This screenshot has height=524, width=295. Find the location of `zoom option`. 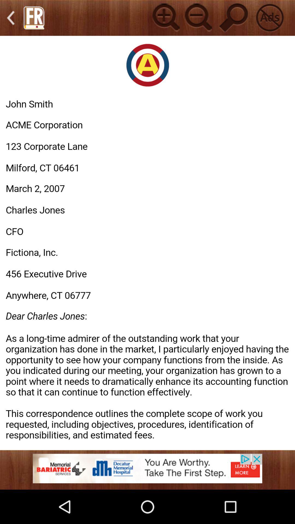

zoom option is located at coordinates (165, 17).